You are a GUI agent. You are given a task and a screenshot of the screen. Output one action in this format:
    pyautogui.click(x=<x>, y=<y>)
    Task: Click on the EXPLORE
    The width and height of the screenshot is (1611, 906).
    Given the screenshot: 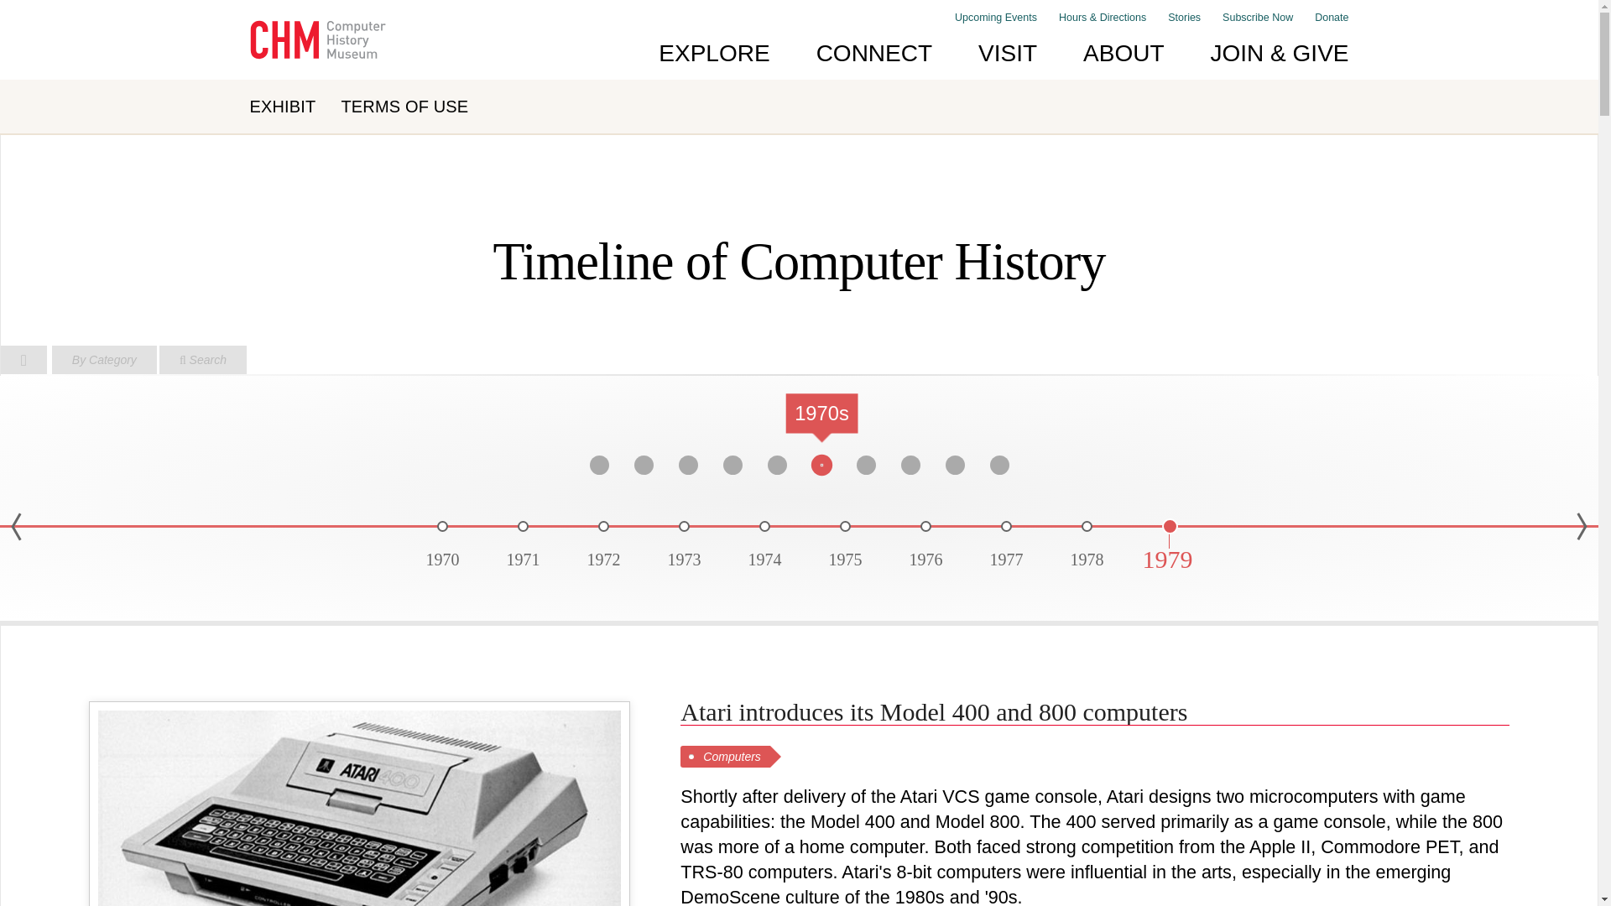 What is the action you would take?
    pyautogui.click(x=714, y=53)
    